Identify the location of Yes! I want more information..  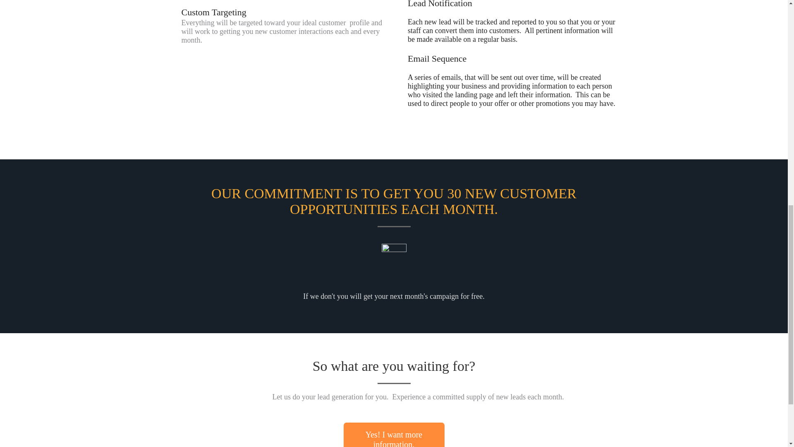
(393, 435).